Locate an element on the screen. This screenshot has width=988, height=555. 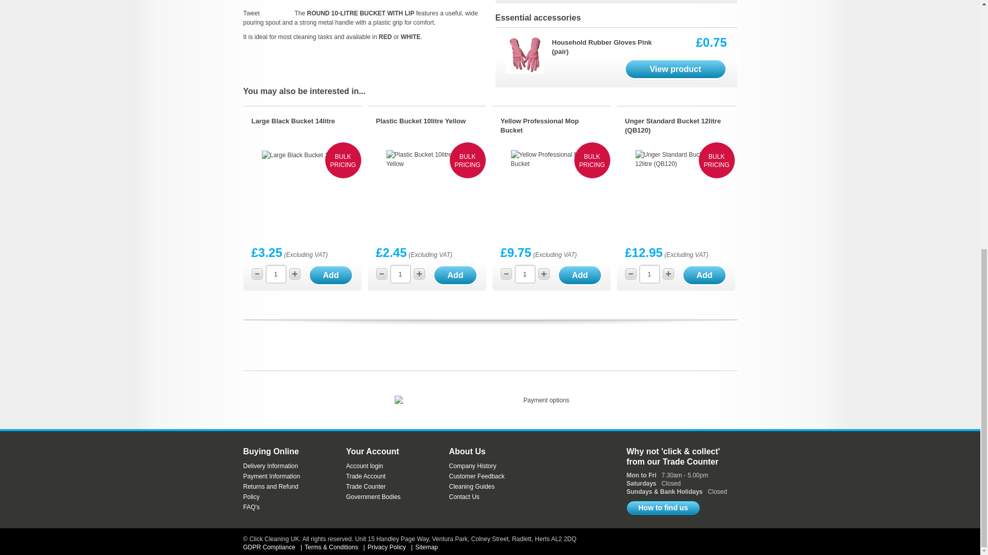
1 is located at coordinates (275, 274).